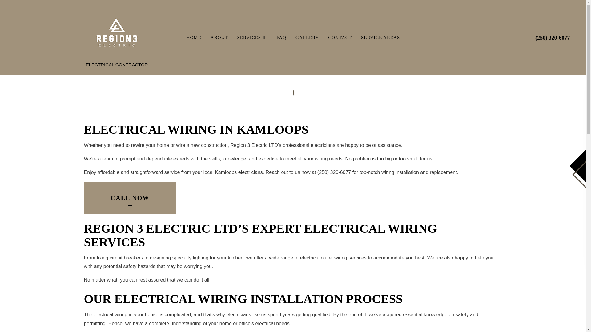 This screenshot has height=332, width=591. I want to click on ELECTRICAL PANEL UPGRADES, so click(204, 81).